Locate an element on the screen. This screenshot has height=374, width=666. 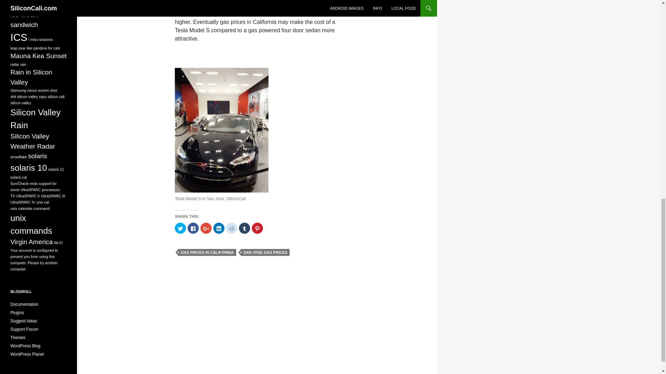
leap year is located at coordinates (18, 48).